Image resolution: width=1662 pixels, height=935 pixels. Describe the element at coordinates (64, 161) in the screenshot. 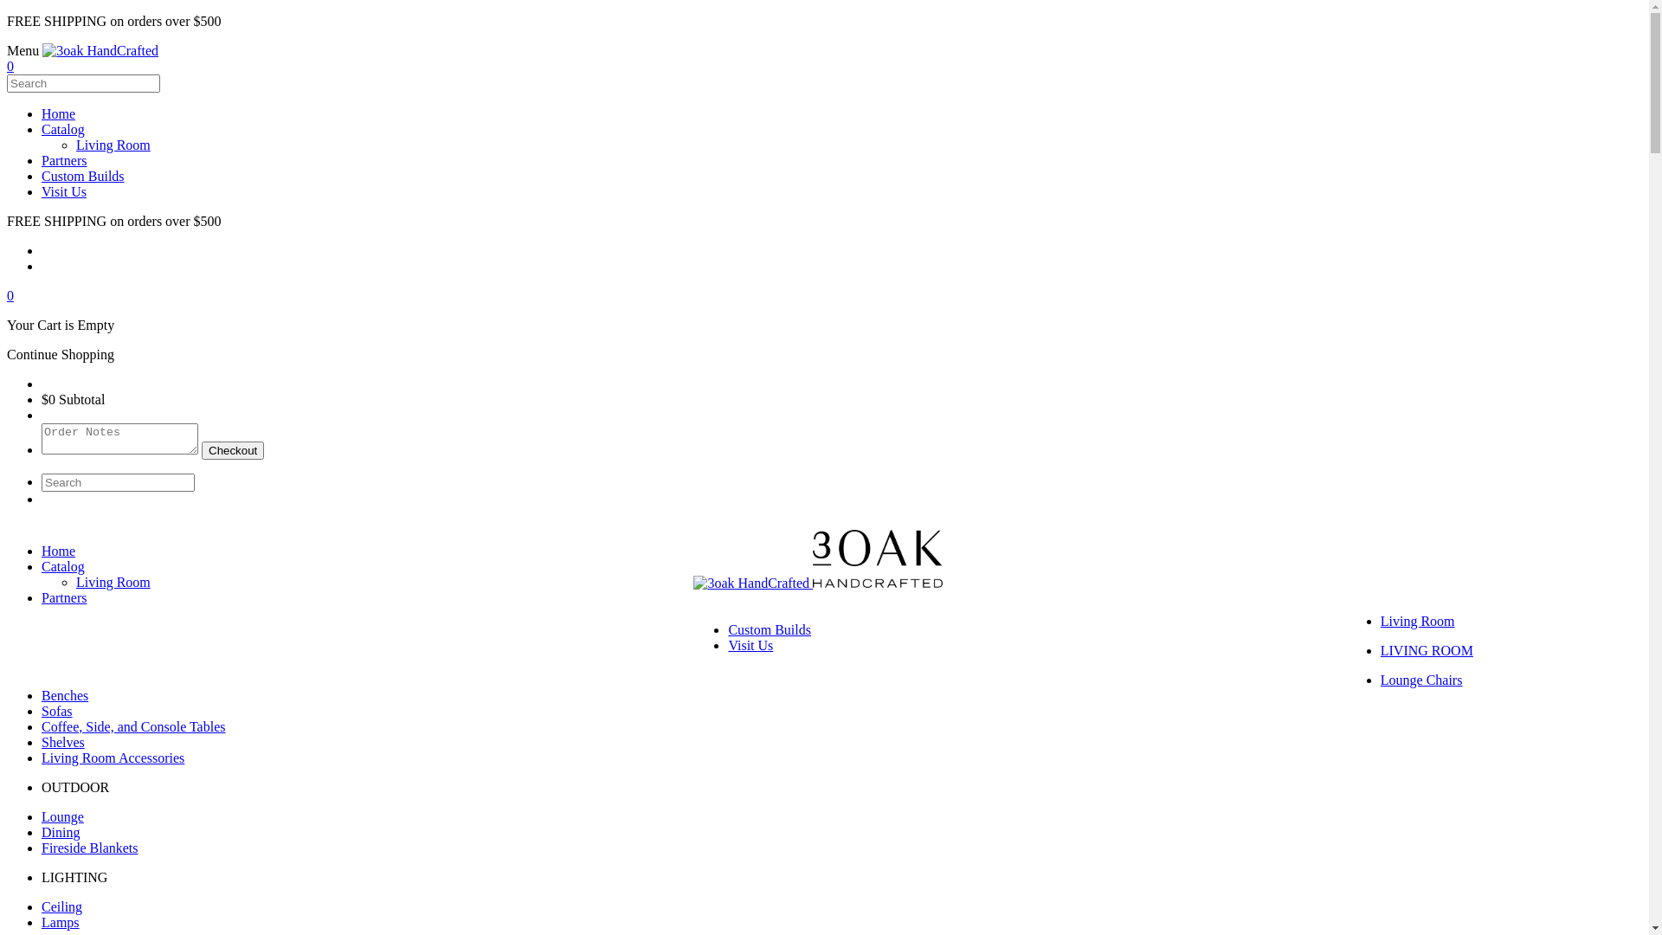

I see `Partners` at that location.